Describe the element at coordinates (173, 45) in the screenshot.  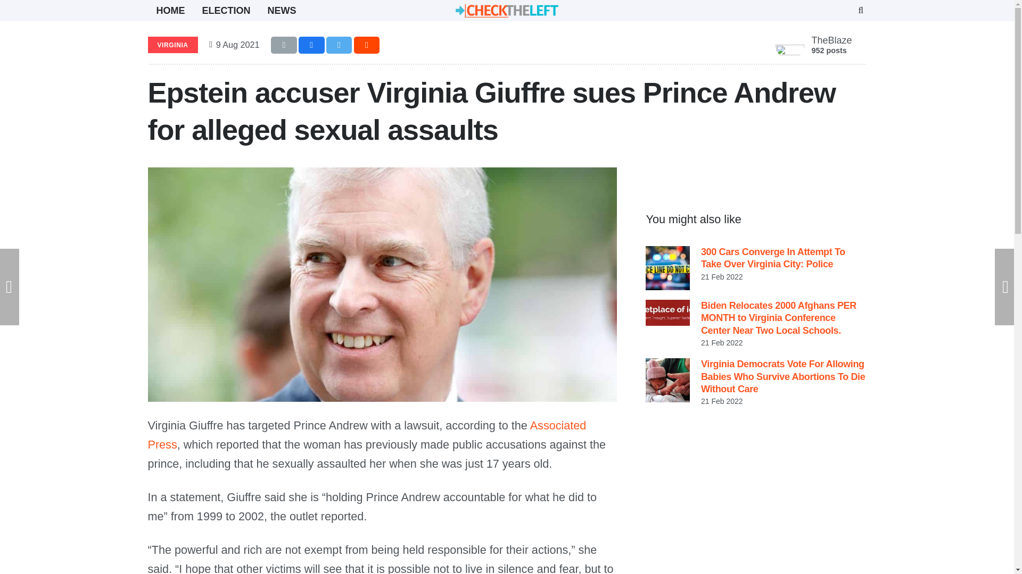
I see `VIRGINIA` at that location.